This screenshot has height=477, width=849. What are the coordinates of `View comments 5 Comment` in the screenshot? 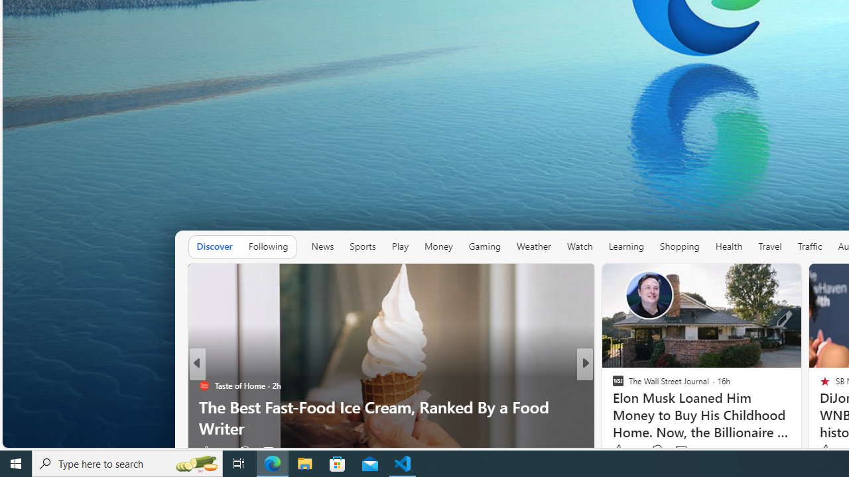 It's located at (677, 451).